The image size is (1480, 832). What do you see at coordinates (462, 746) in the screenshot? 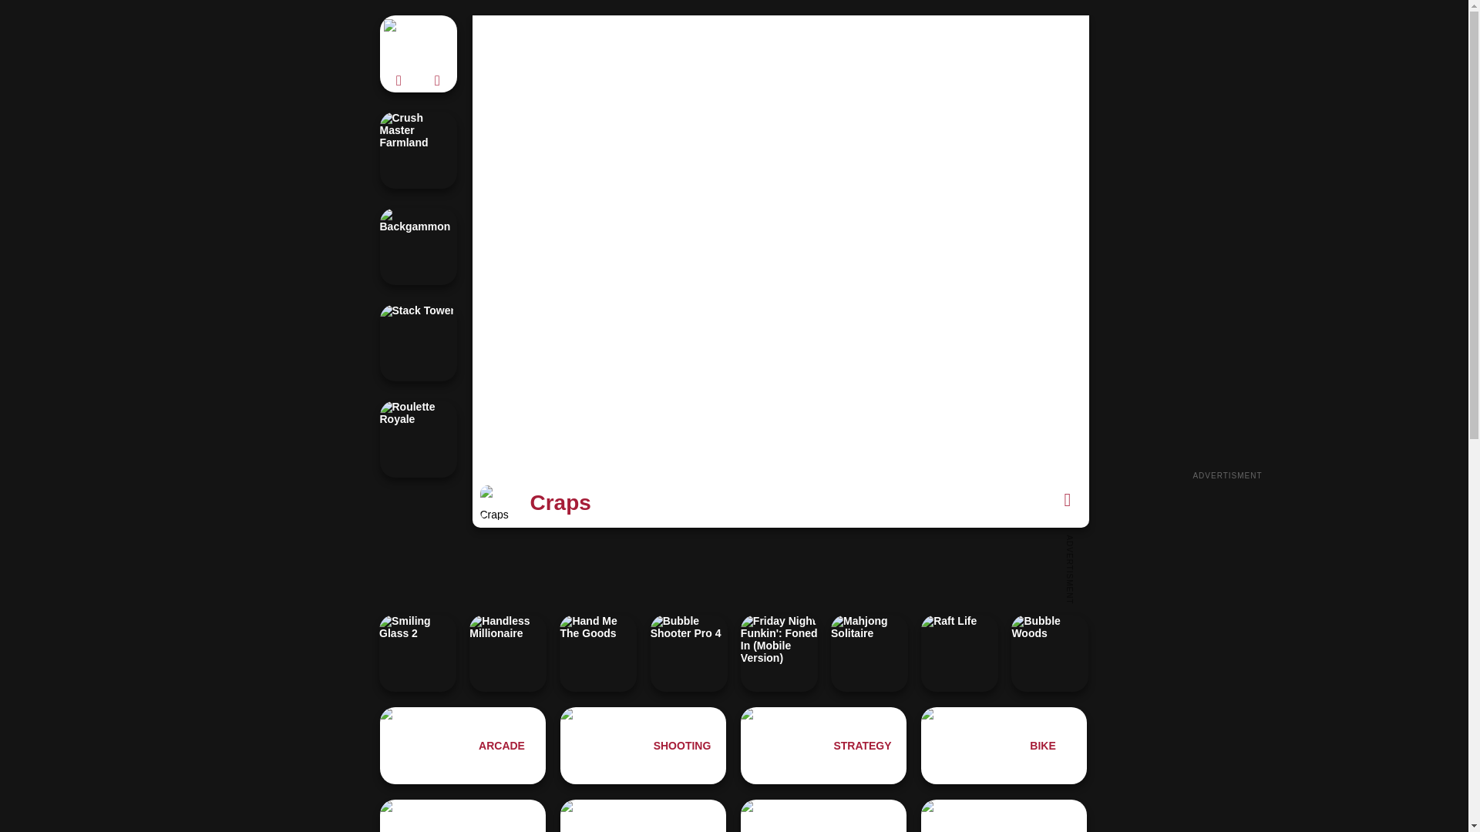
I see `Arcade` at bounding box center [462, 746].